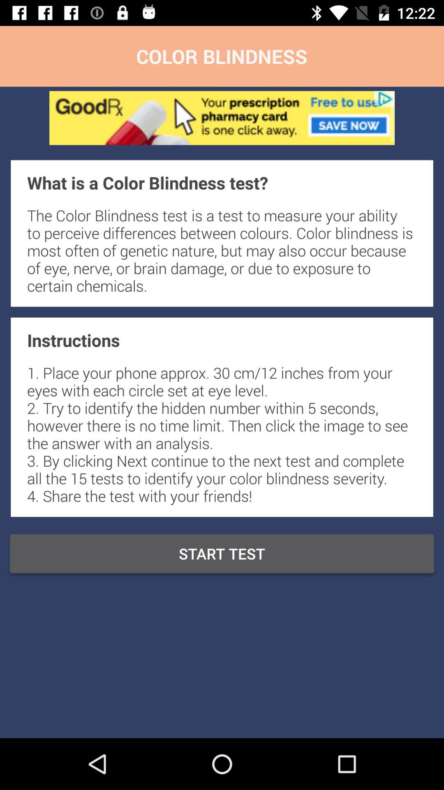  What do you see at coordinates (222, 118) in the screenshot?
I see `advertisement` at bounding box center [222, 118].